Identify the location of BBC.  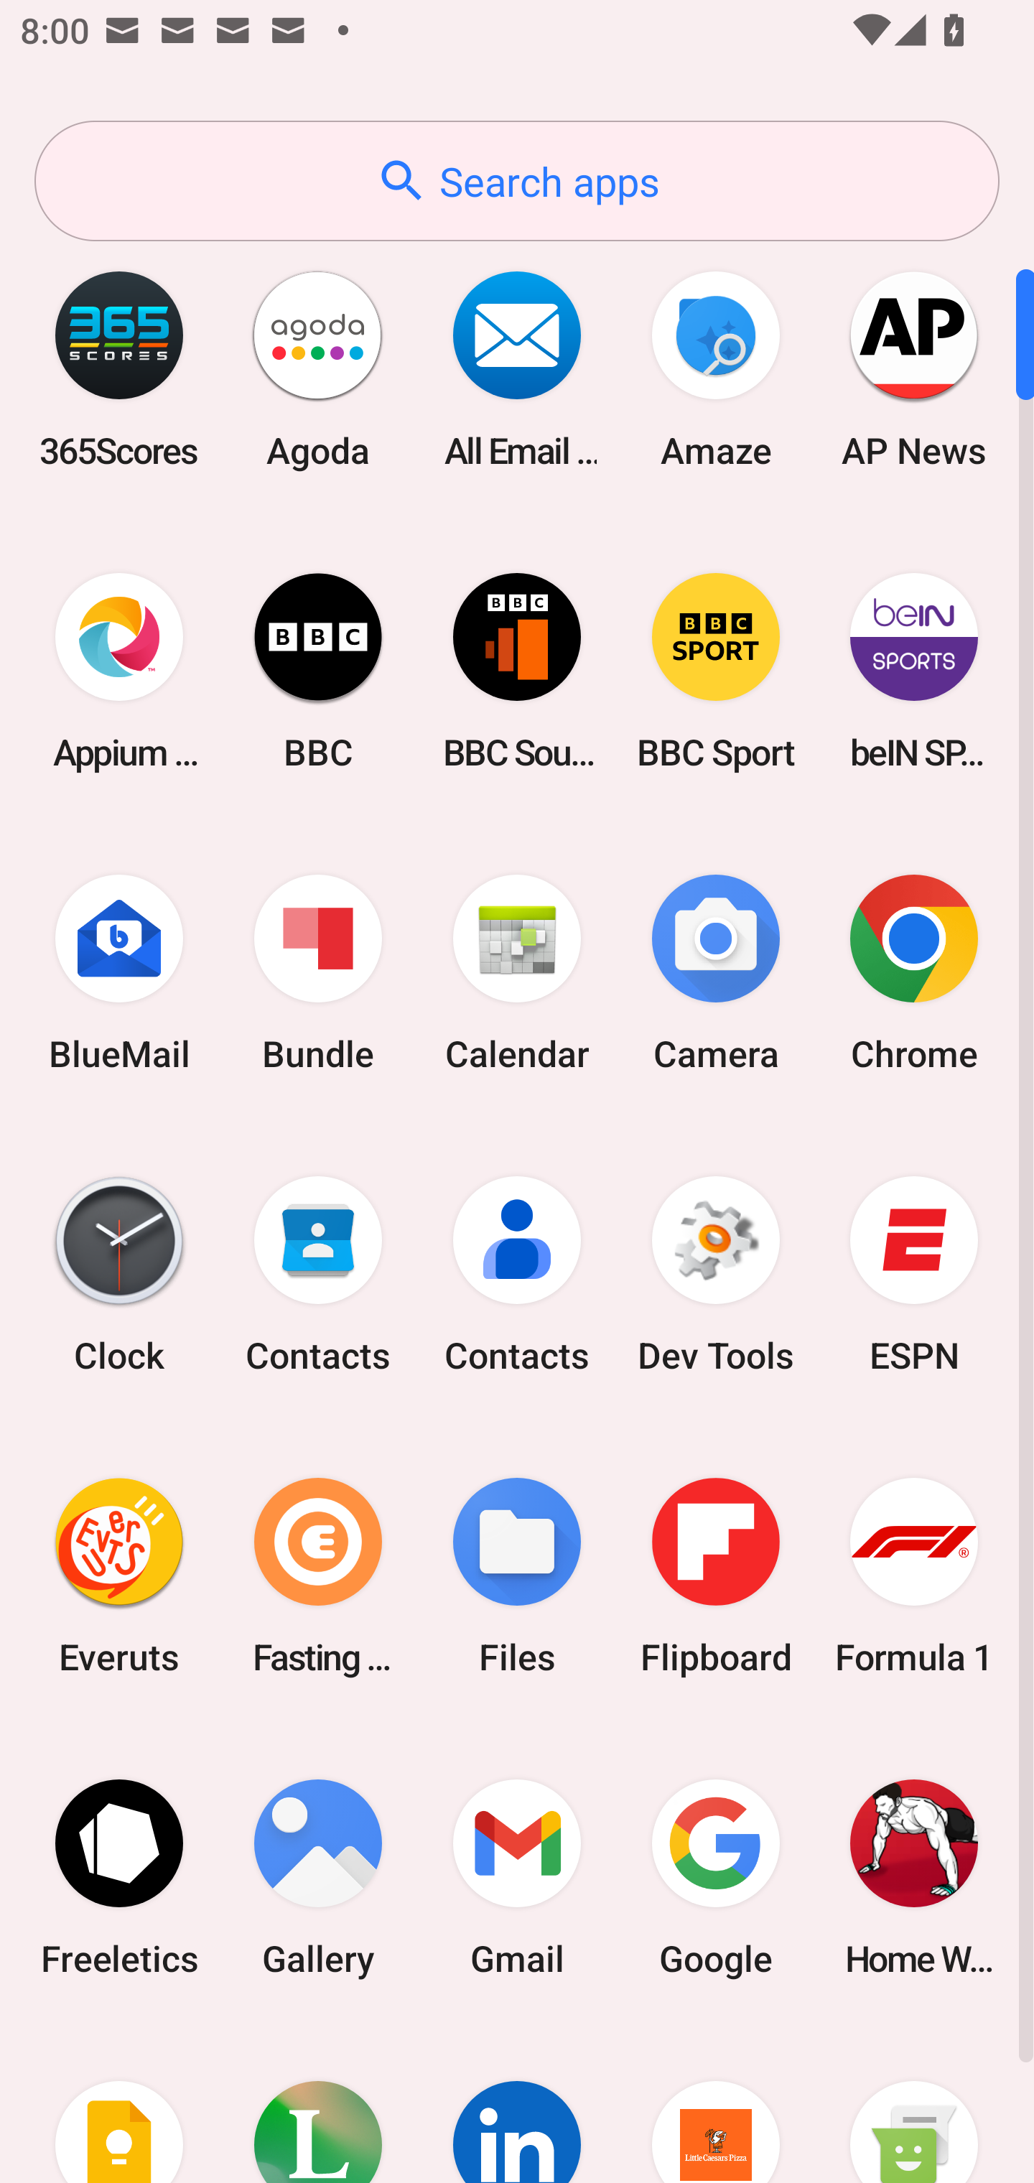
(318, 671).